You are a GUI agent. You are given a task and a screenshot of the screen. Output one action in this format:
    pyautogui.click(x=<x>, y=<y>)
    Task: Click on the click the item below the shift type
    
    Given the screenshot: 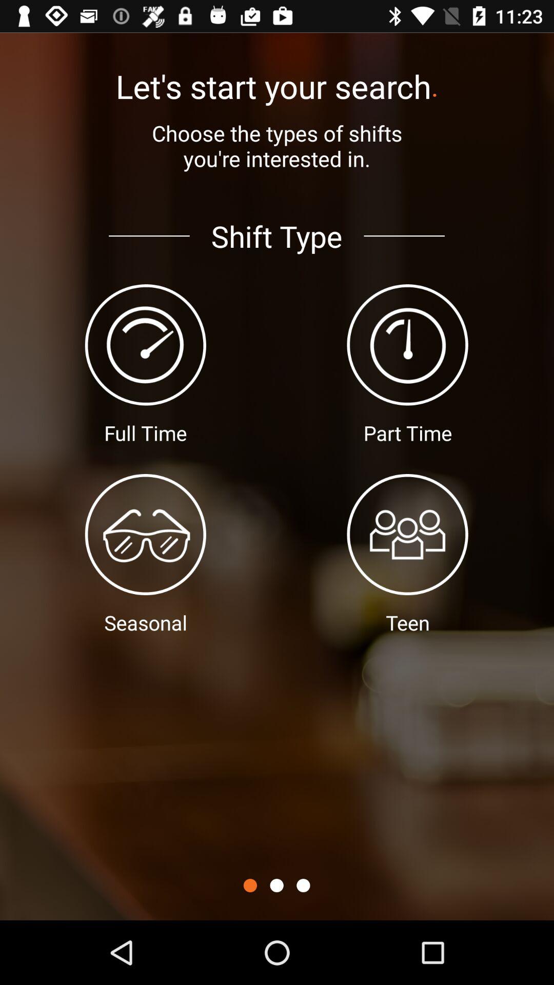 What is the action you would take?
    pyautogui.click(x=303, y=885)
    